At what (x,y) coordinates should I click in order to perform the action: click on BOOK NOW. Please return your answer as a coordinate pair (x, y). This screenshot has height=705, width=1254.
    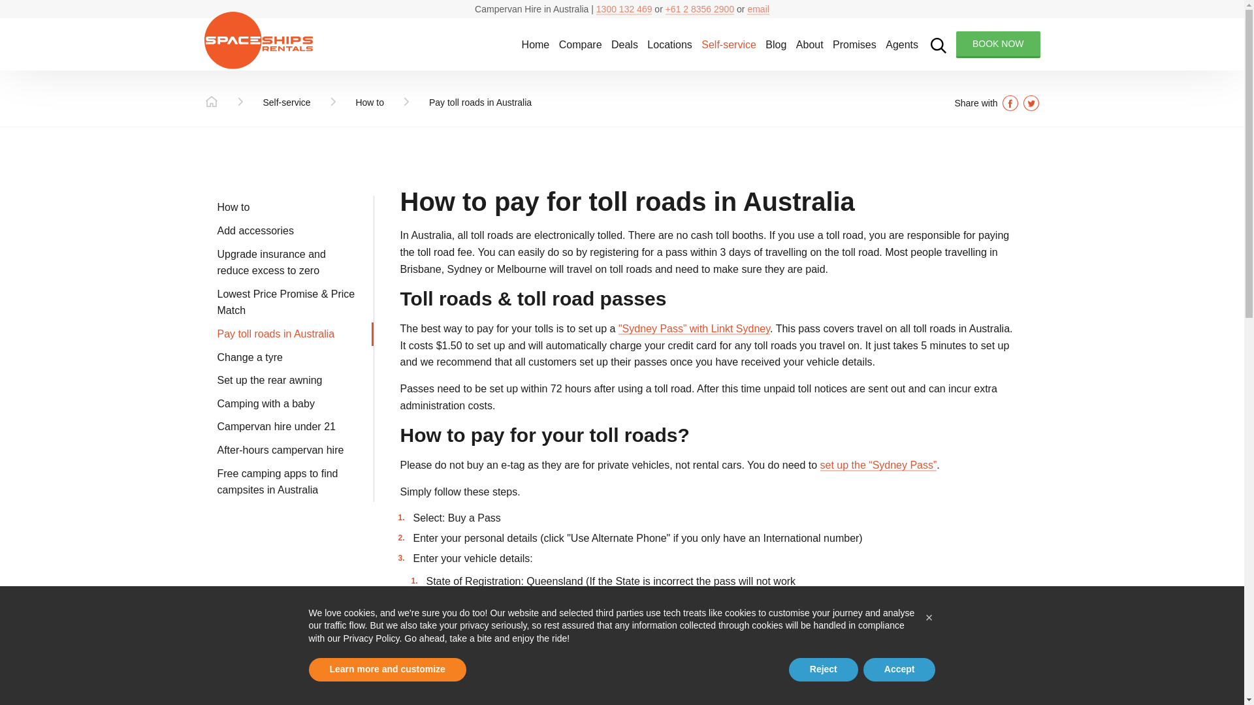
    Looking at the image, I should click on (998, 44).